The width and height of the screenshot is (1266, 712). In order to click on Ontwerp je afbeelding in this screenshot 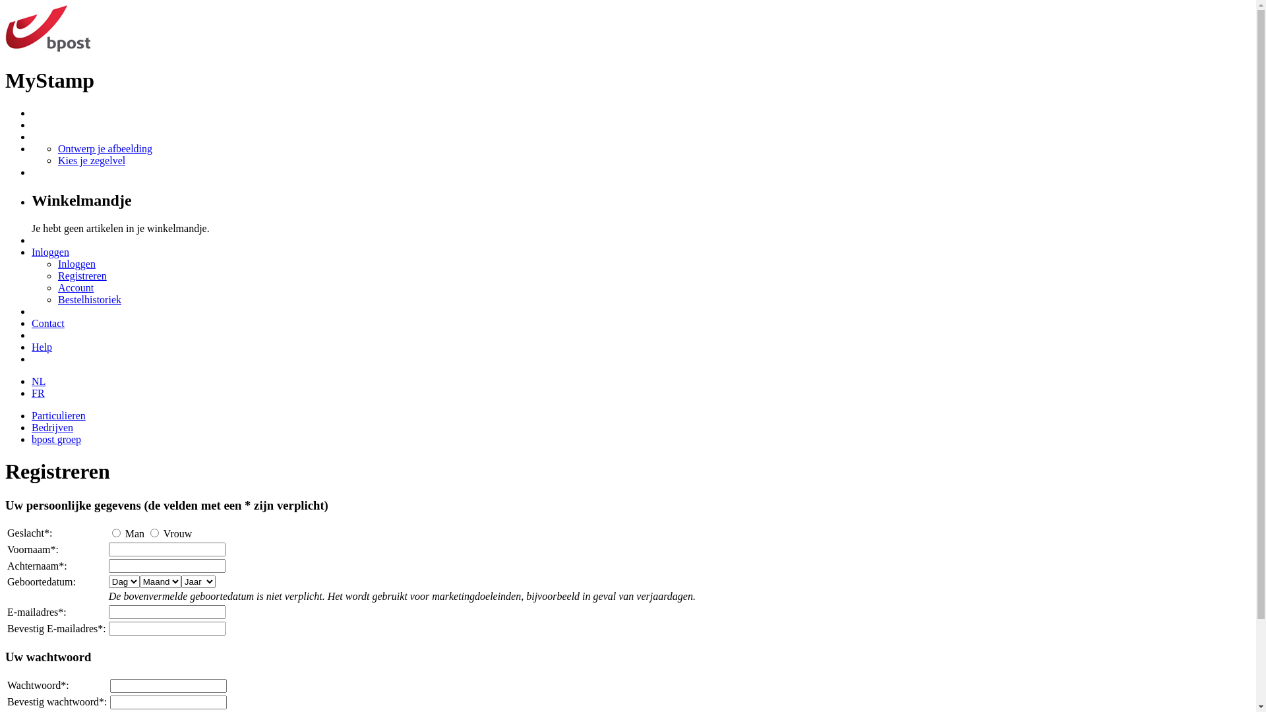, I will do `click(105, 149)`.